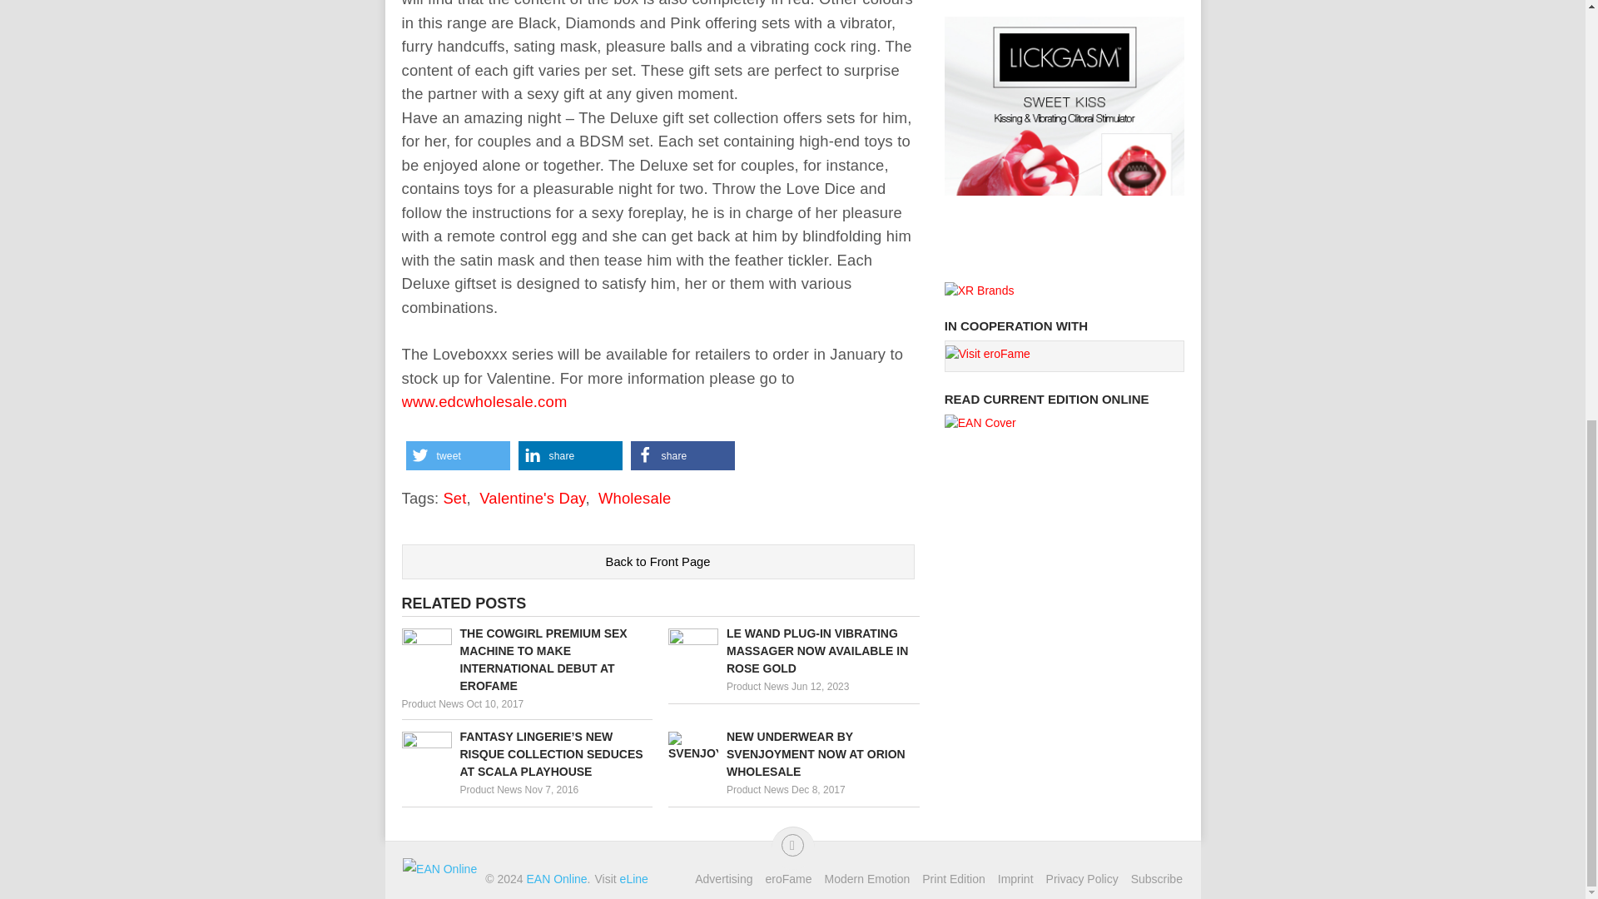 The image size is (1598, 899). What do you see at coordinates (569, 455) in the screenshot?
I see `share ` at bounding box center [569, 455].